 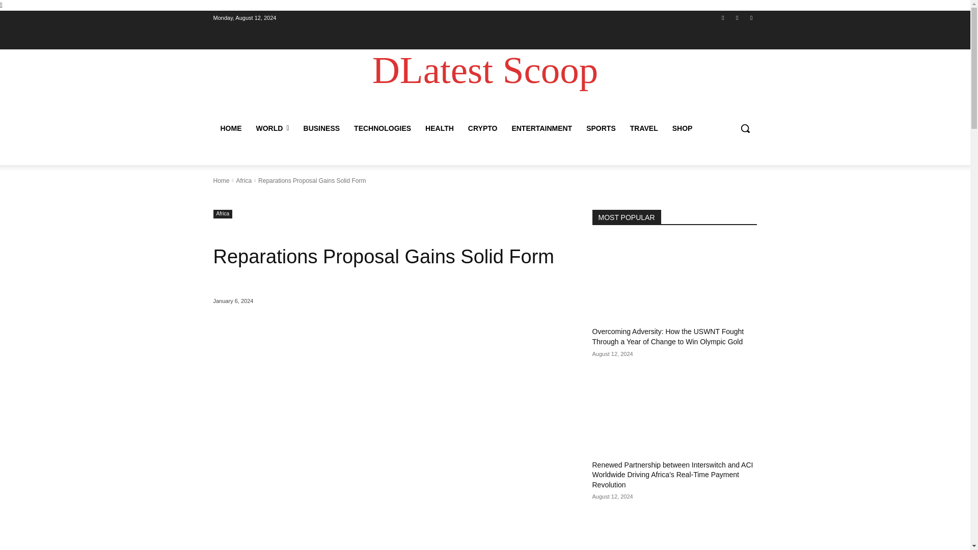 What do you see at coordinates (272, 128) in the screenshot?
I see `WORLD` at bounding box center [272, 128].